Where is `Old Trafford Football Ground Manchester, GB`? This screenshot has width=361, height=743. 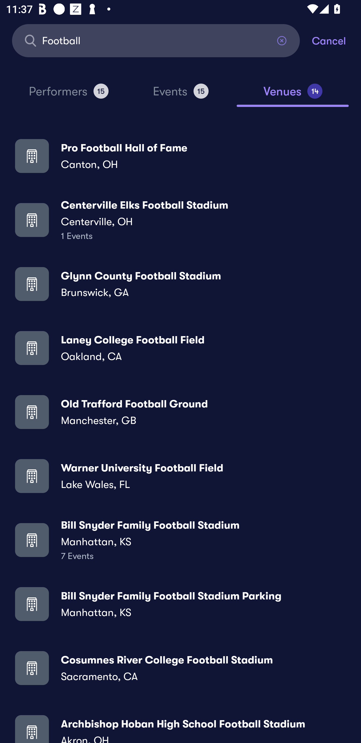 Old Trafford Football Ground Manchester, GB is located at coordinates (180, 412).